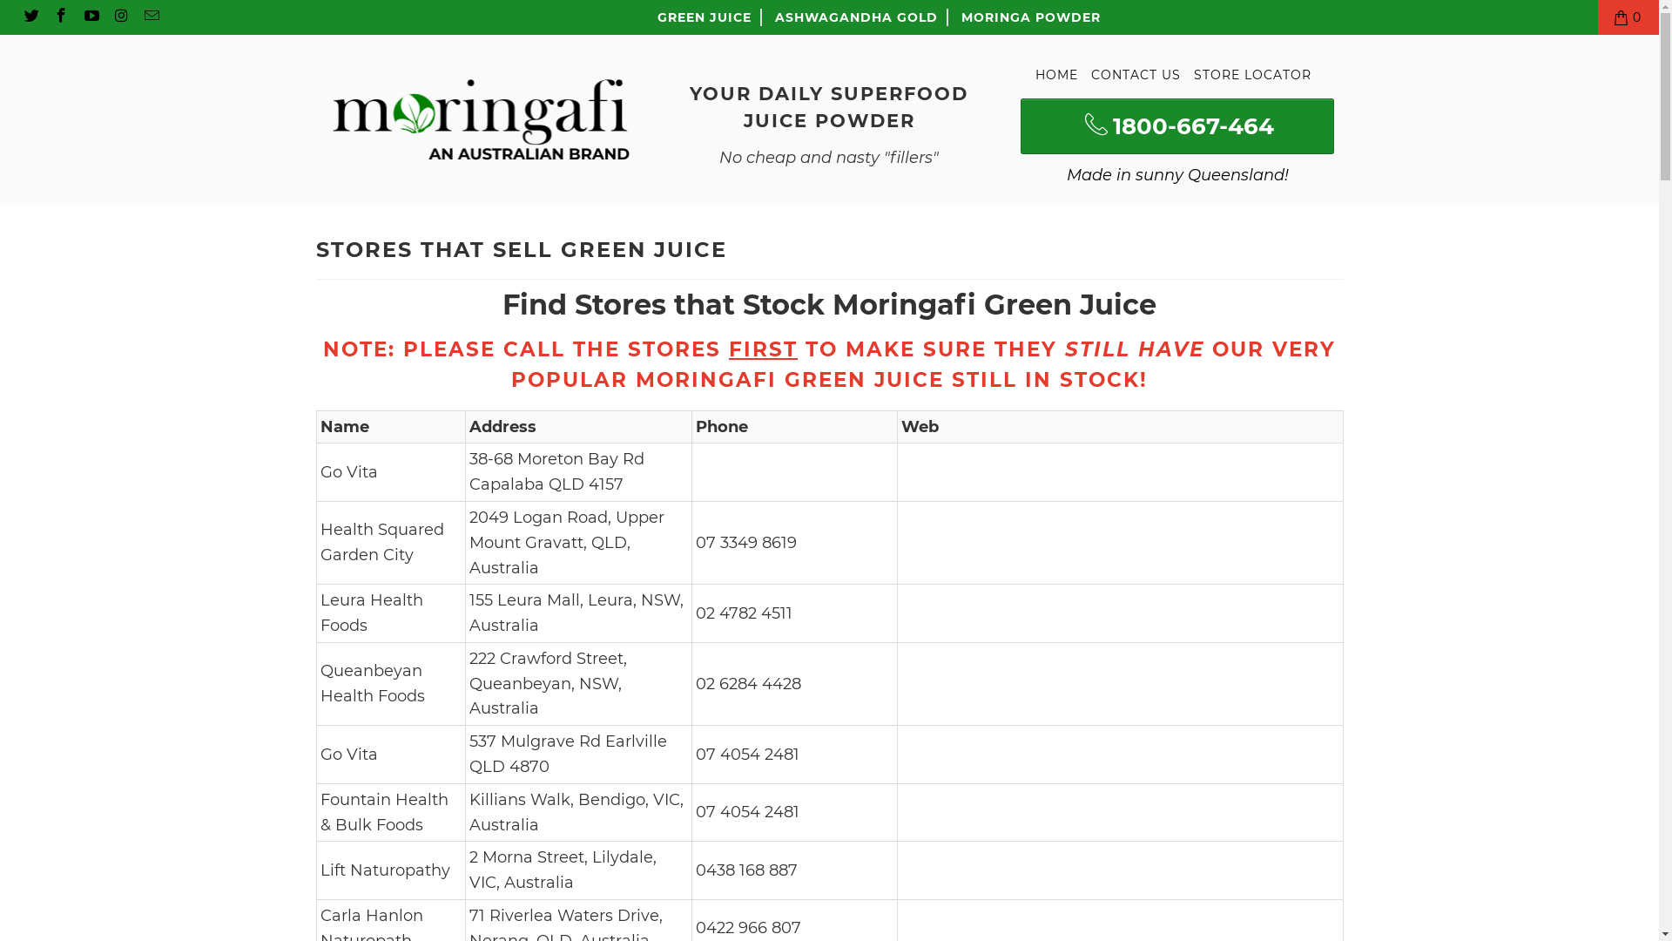 This screenshot has width=1672, height=941. Describe the element at coordinates (91, 17) in the screenshot. I see `Moringafi on YouTube` at that location.